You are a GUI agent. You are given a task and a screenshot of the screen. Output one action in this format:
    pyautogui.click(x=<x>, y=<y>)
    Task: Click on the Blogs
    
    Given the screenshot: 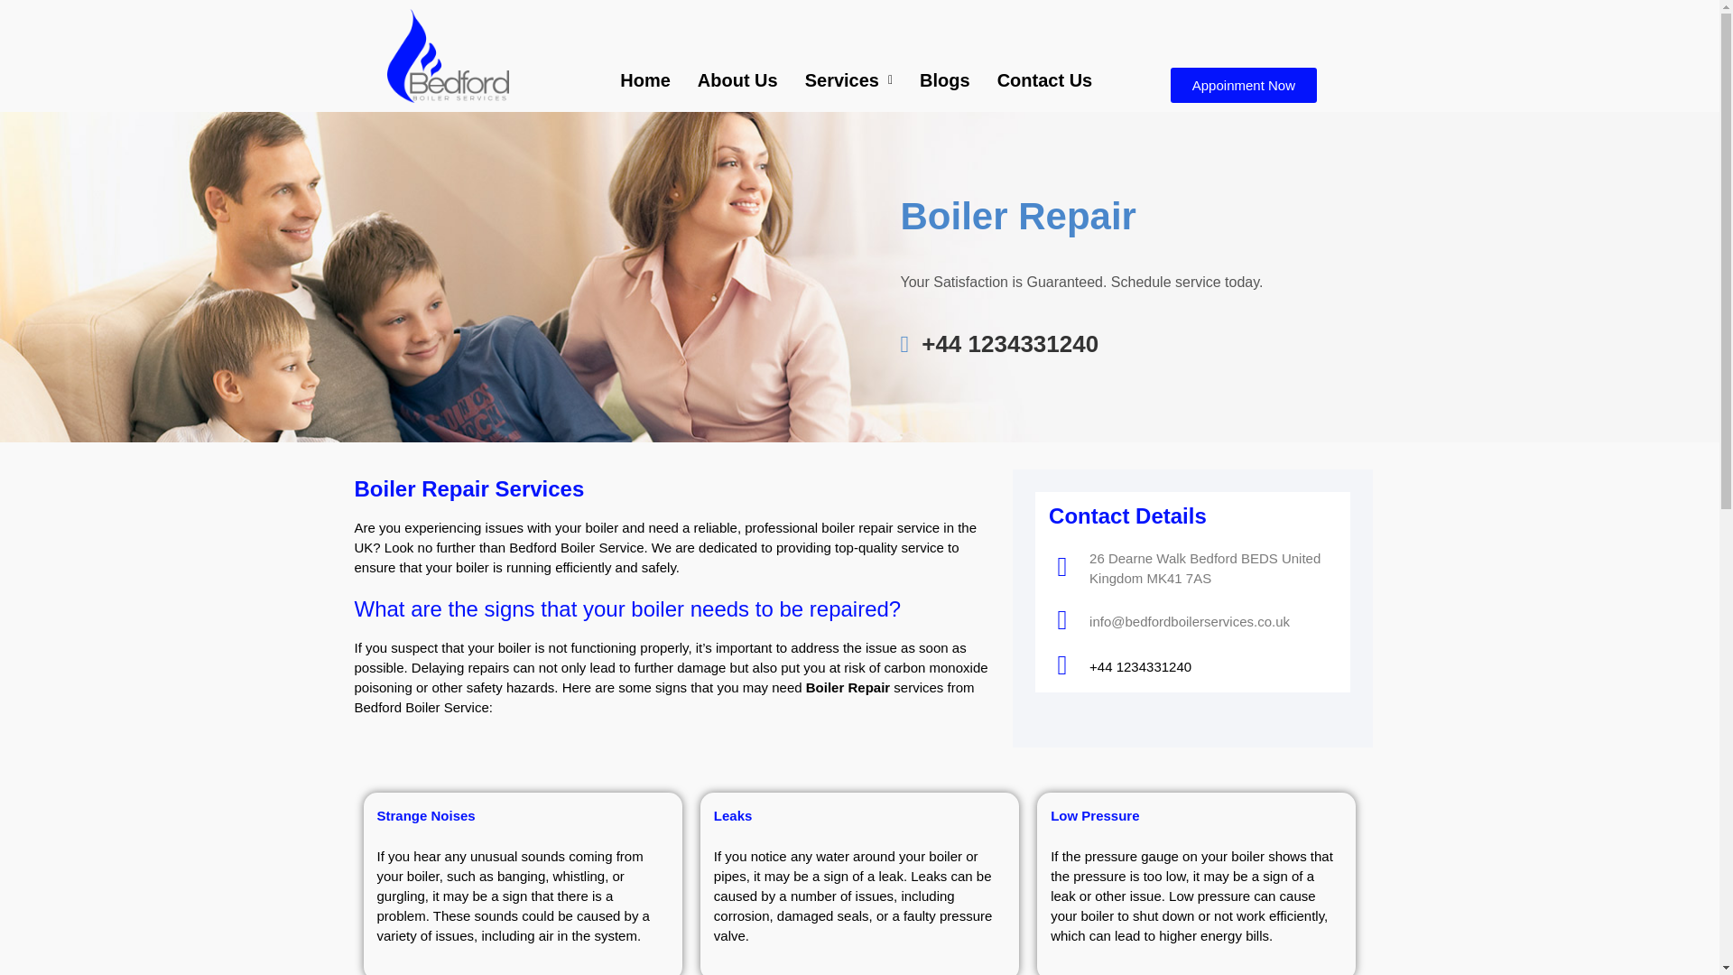 What is the action you would take?
    pyautogui.click(x=945, y=79)
    